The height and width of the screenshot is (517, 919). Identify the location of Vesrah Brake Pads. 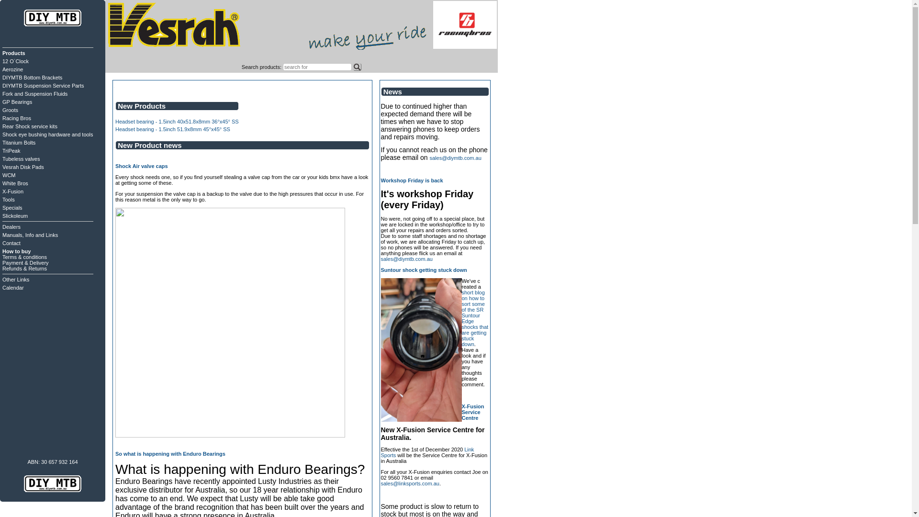
(174, 58).